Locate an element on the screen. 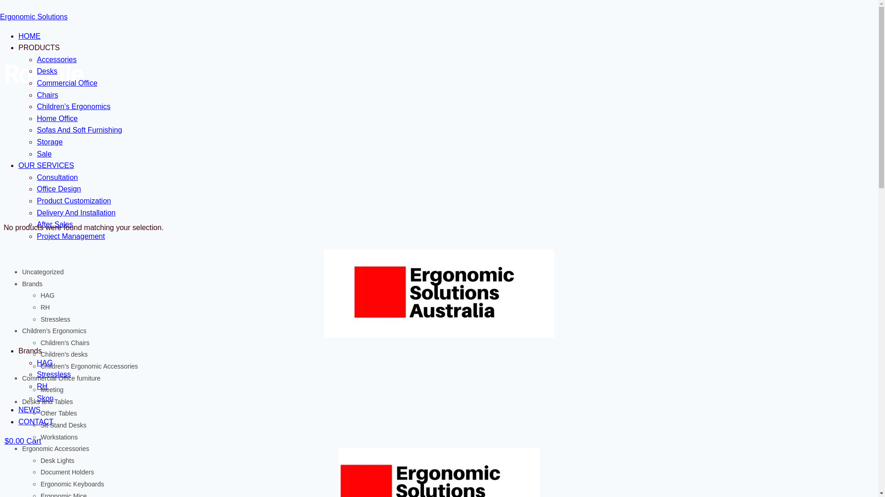 Image resolution: width=885 pixels, height=497 pixels. Skon is located at coordinates (45, 399).